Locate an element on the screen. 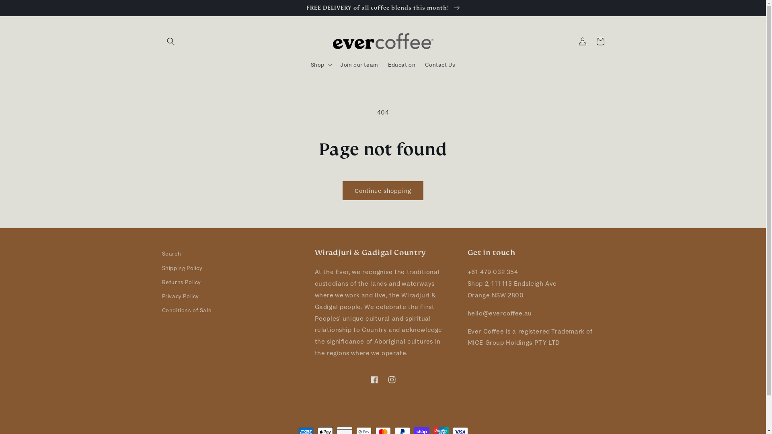  Shipping Policy is located at coordinates (182, 268).